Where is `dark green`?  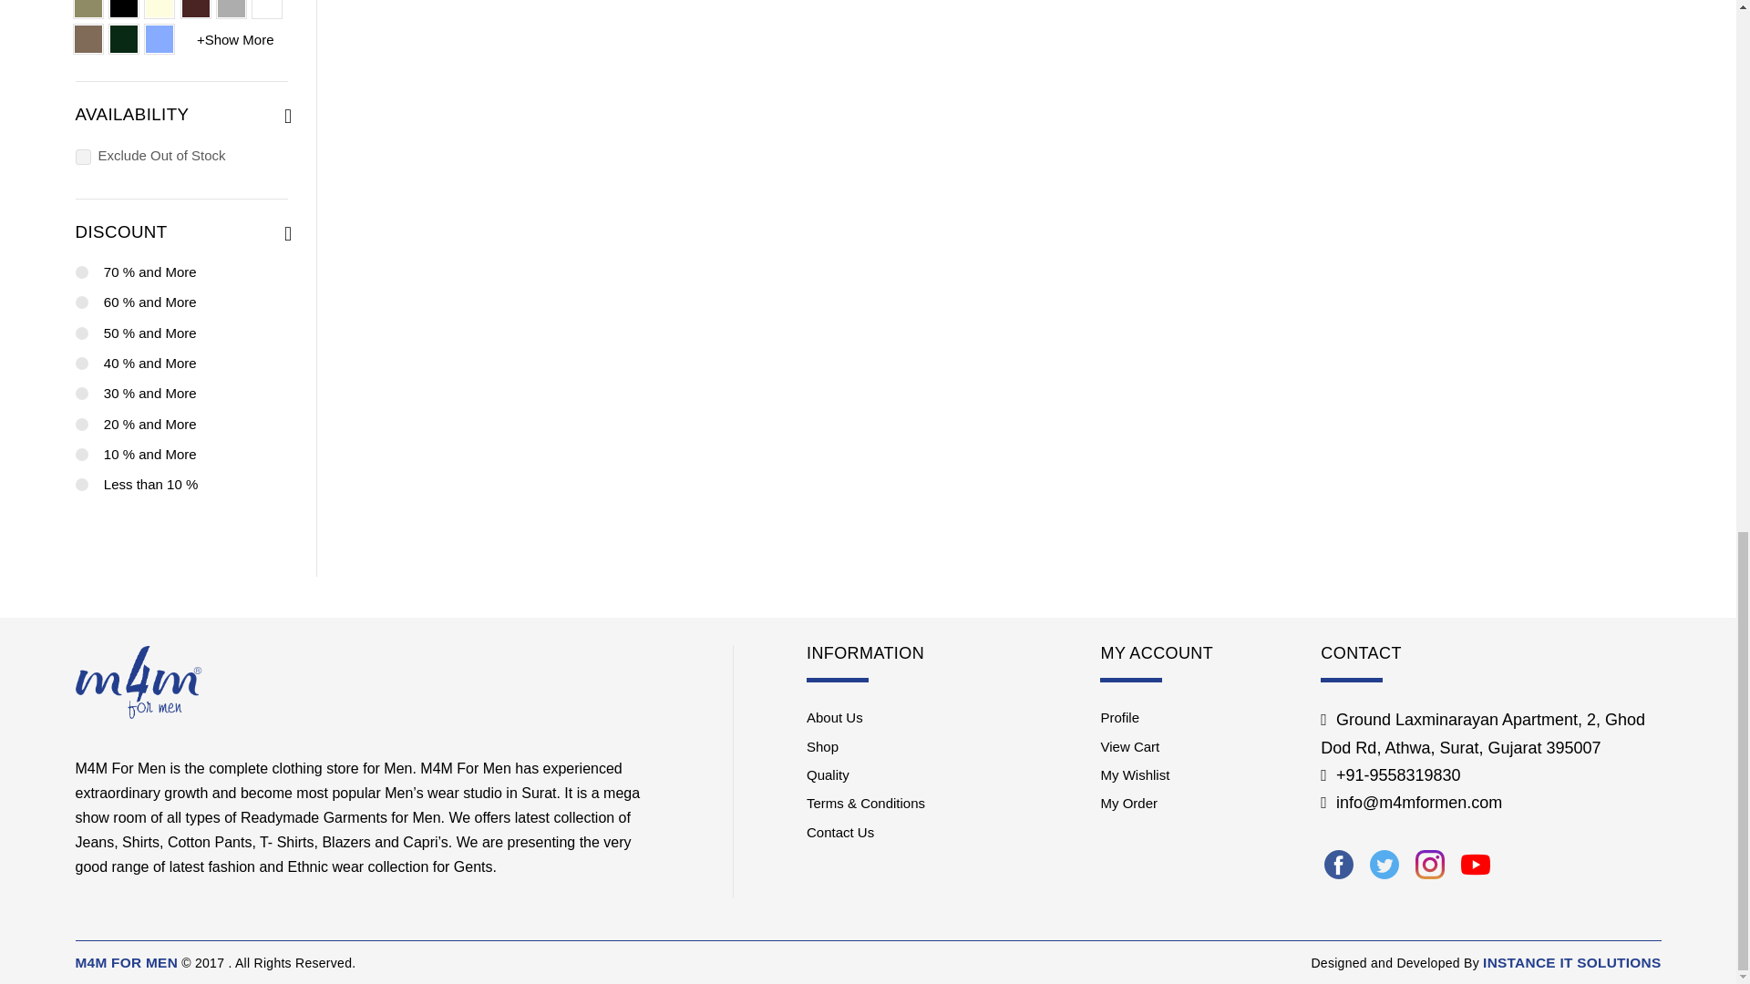 dark green is located at coordinates (124, 39).